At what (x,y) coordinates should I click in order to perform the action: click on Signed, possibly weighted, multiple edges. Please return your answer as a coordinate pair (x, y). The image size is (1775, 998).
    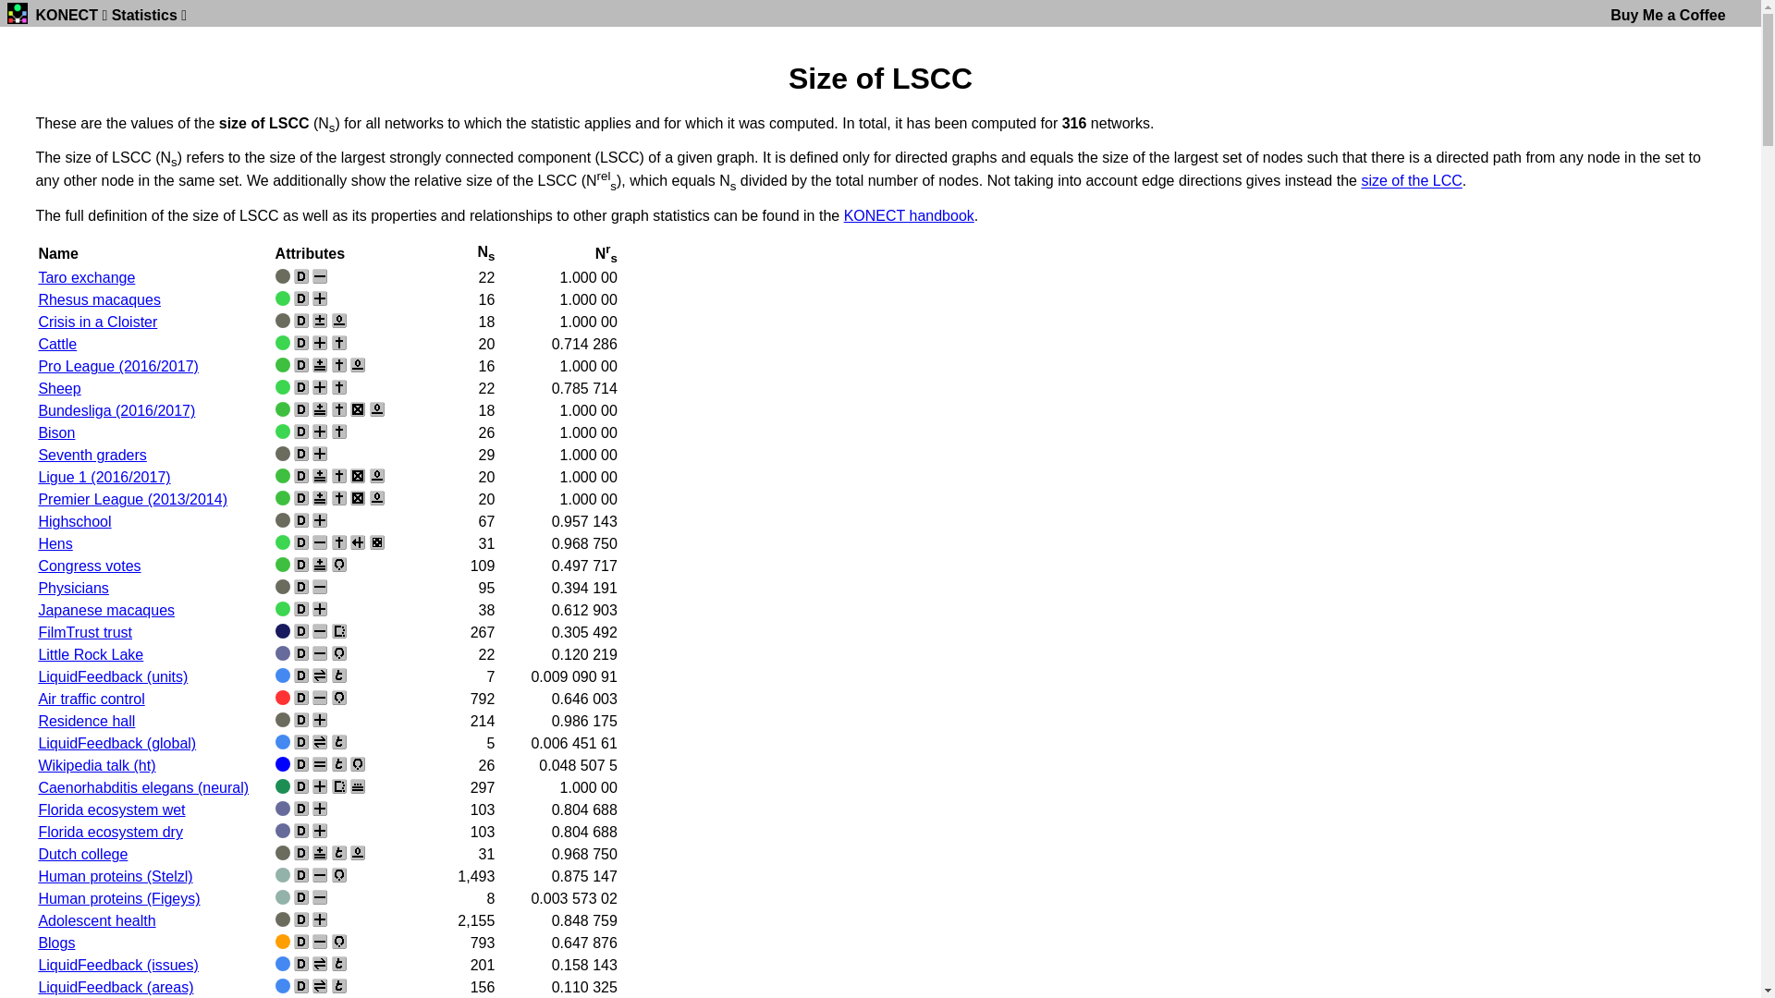
    Looking at the image, I should click on (320, 409).